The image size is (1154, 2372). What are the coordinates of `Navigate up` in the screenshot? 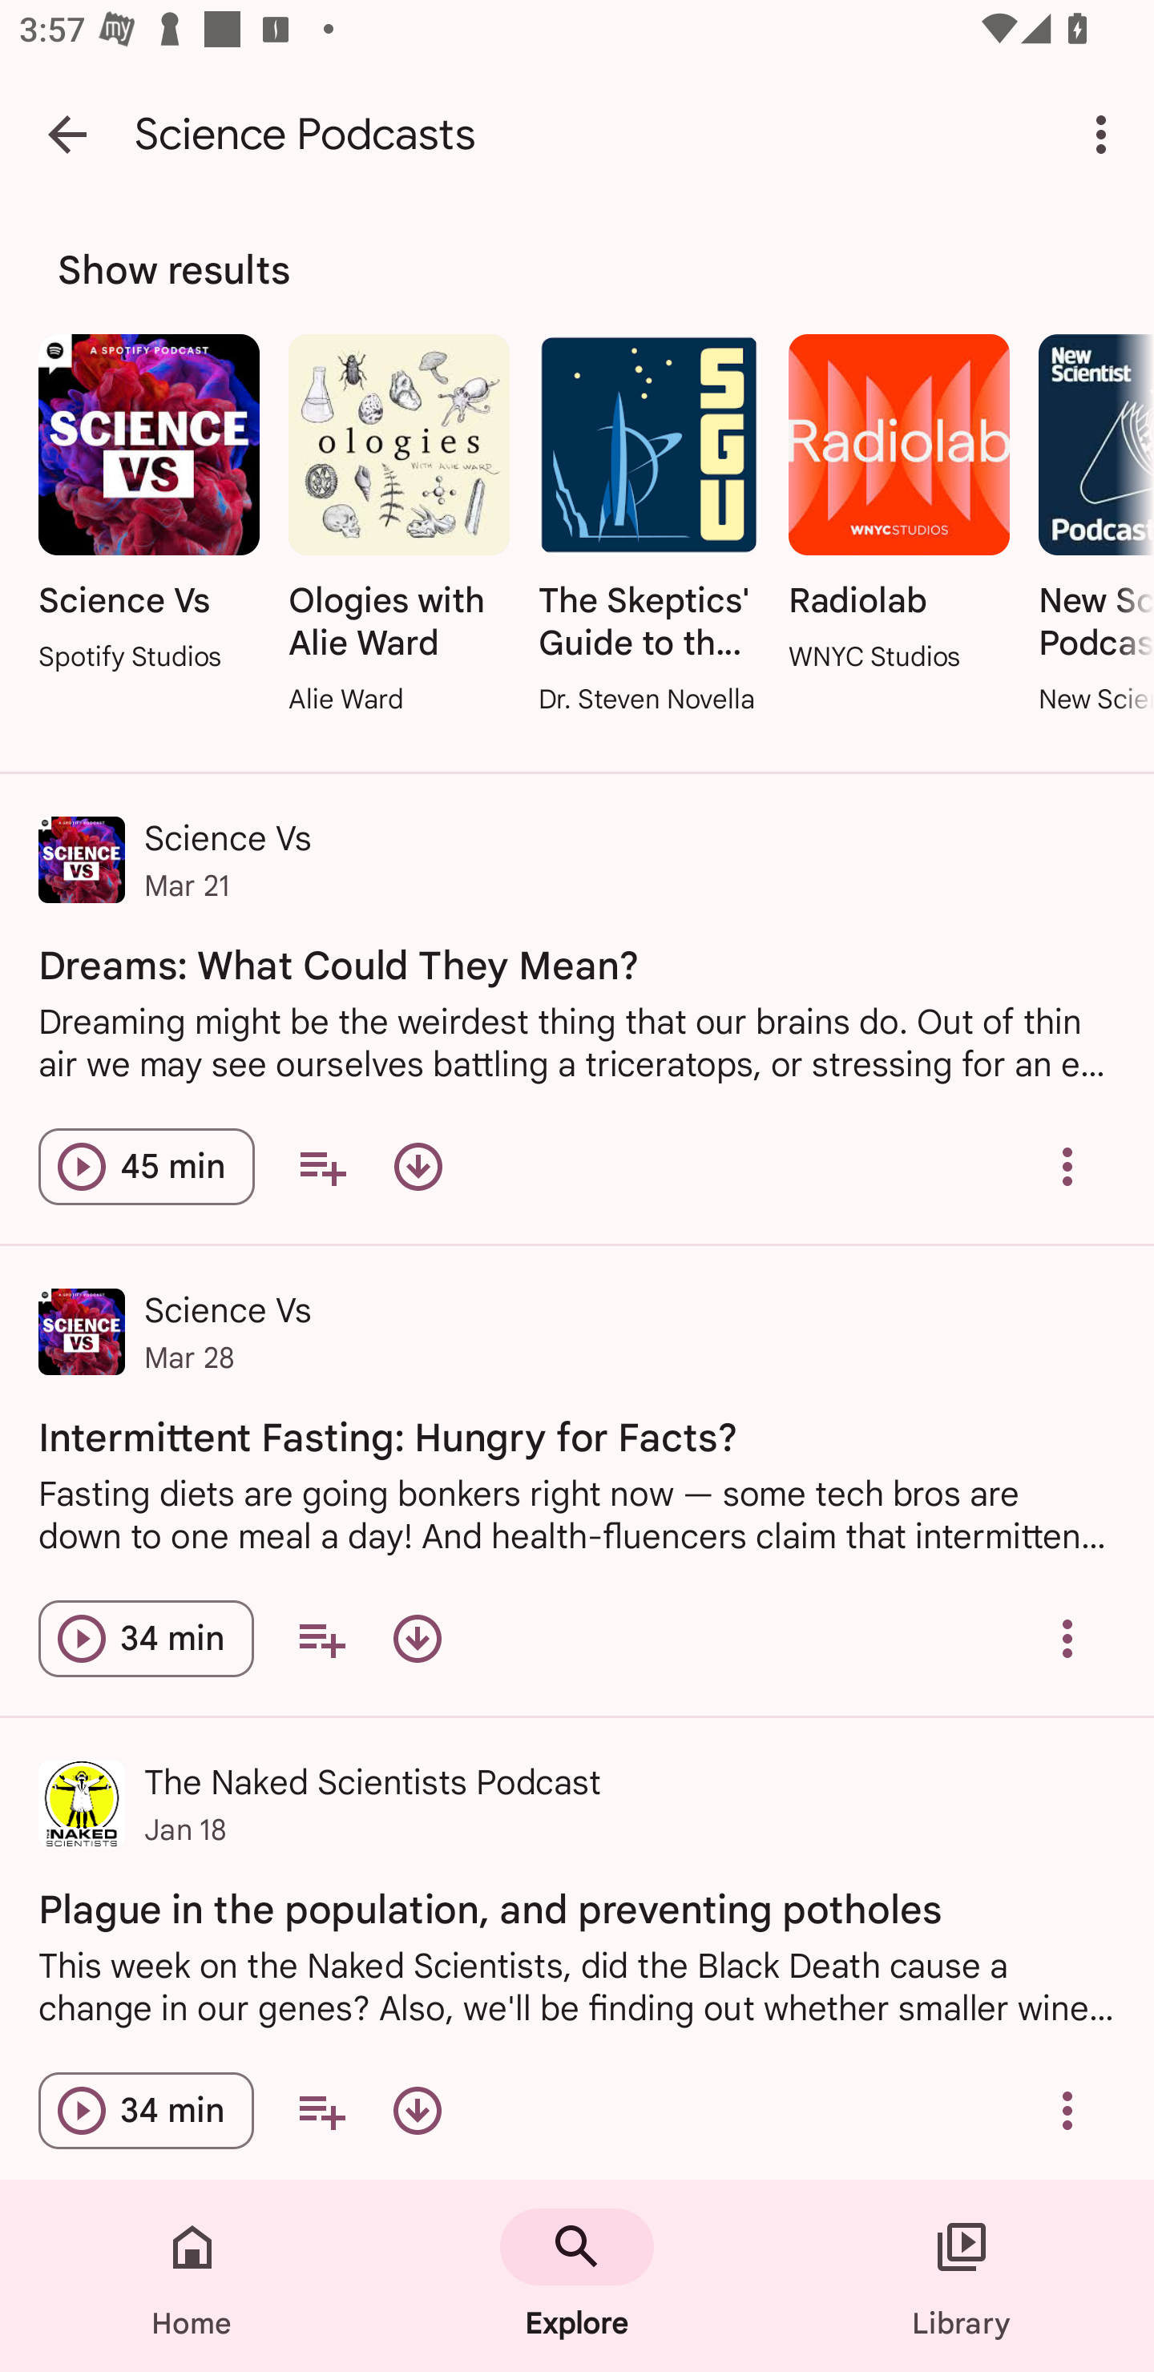 It's located at (67, 133).